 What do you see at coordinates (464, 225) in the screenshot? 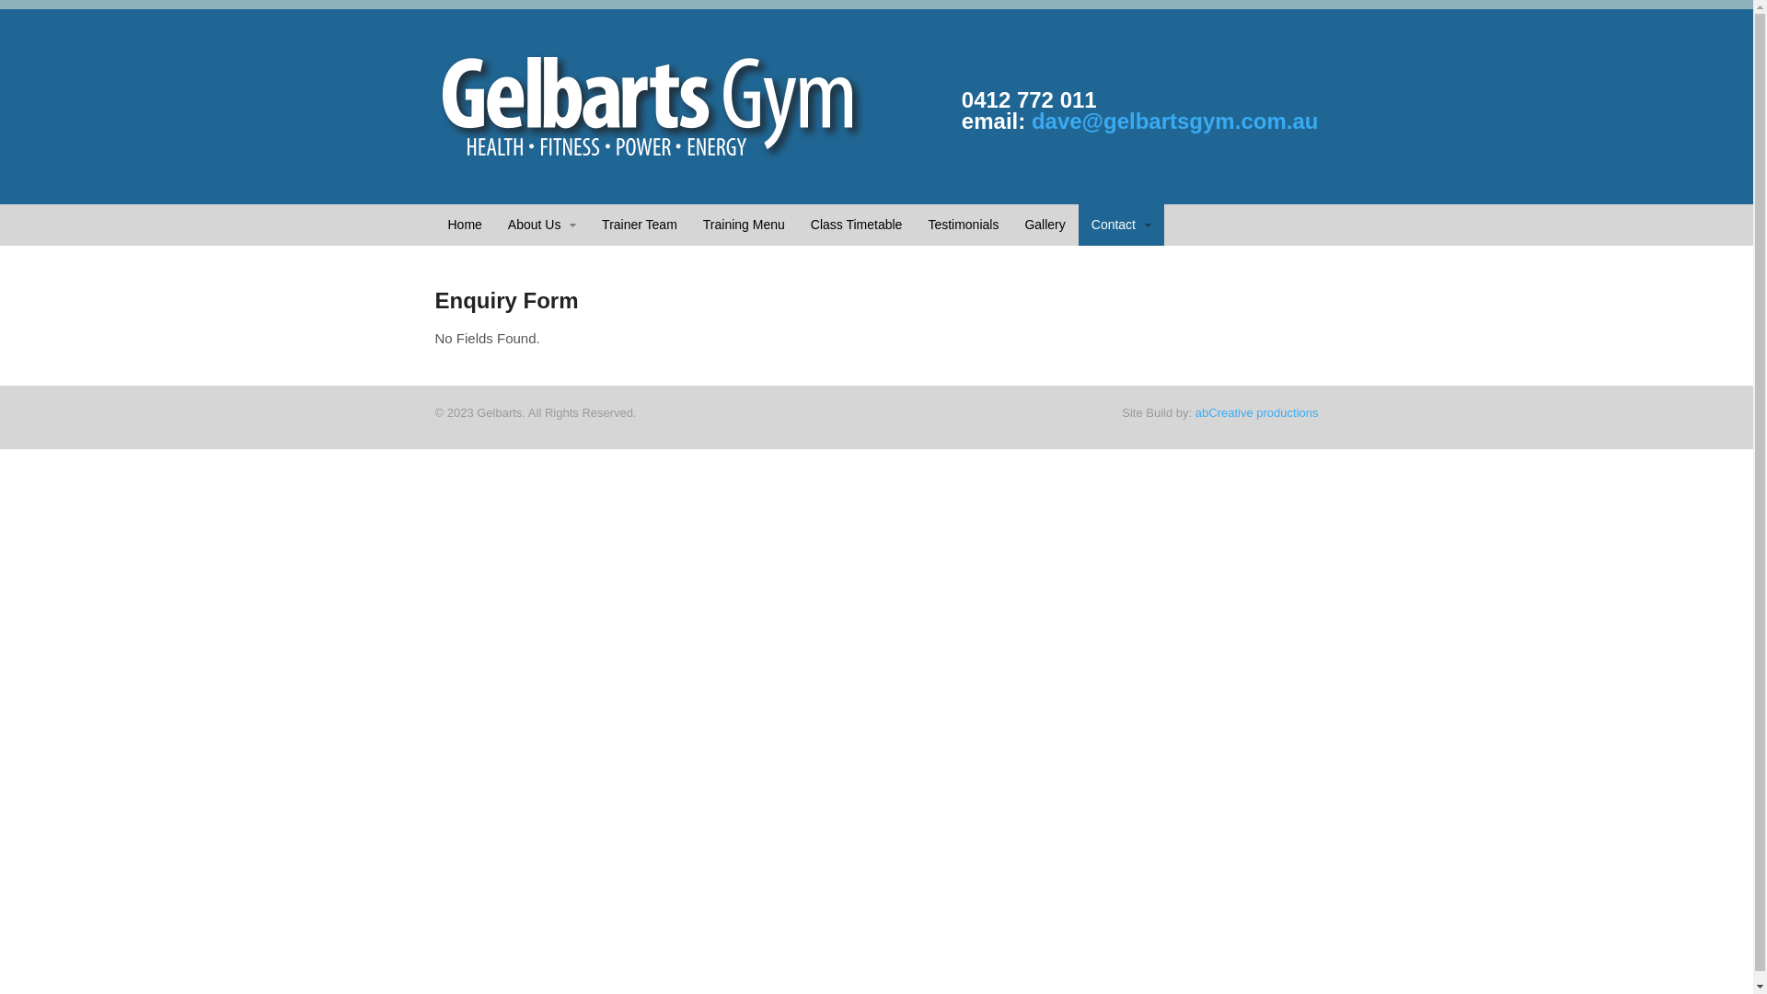
I see `Home` at bounding box center [464, 225].